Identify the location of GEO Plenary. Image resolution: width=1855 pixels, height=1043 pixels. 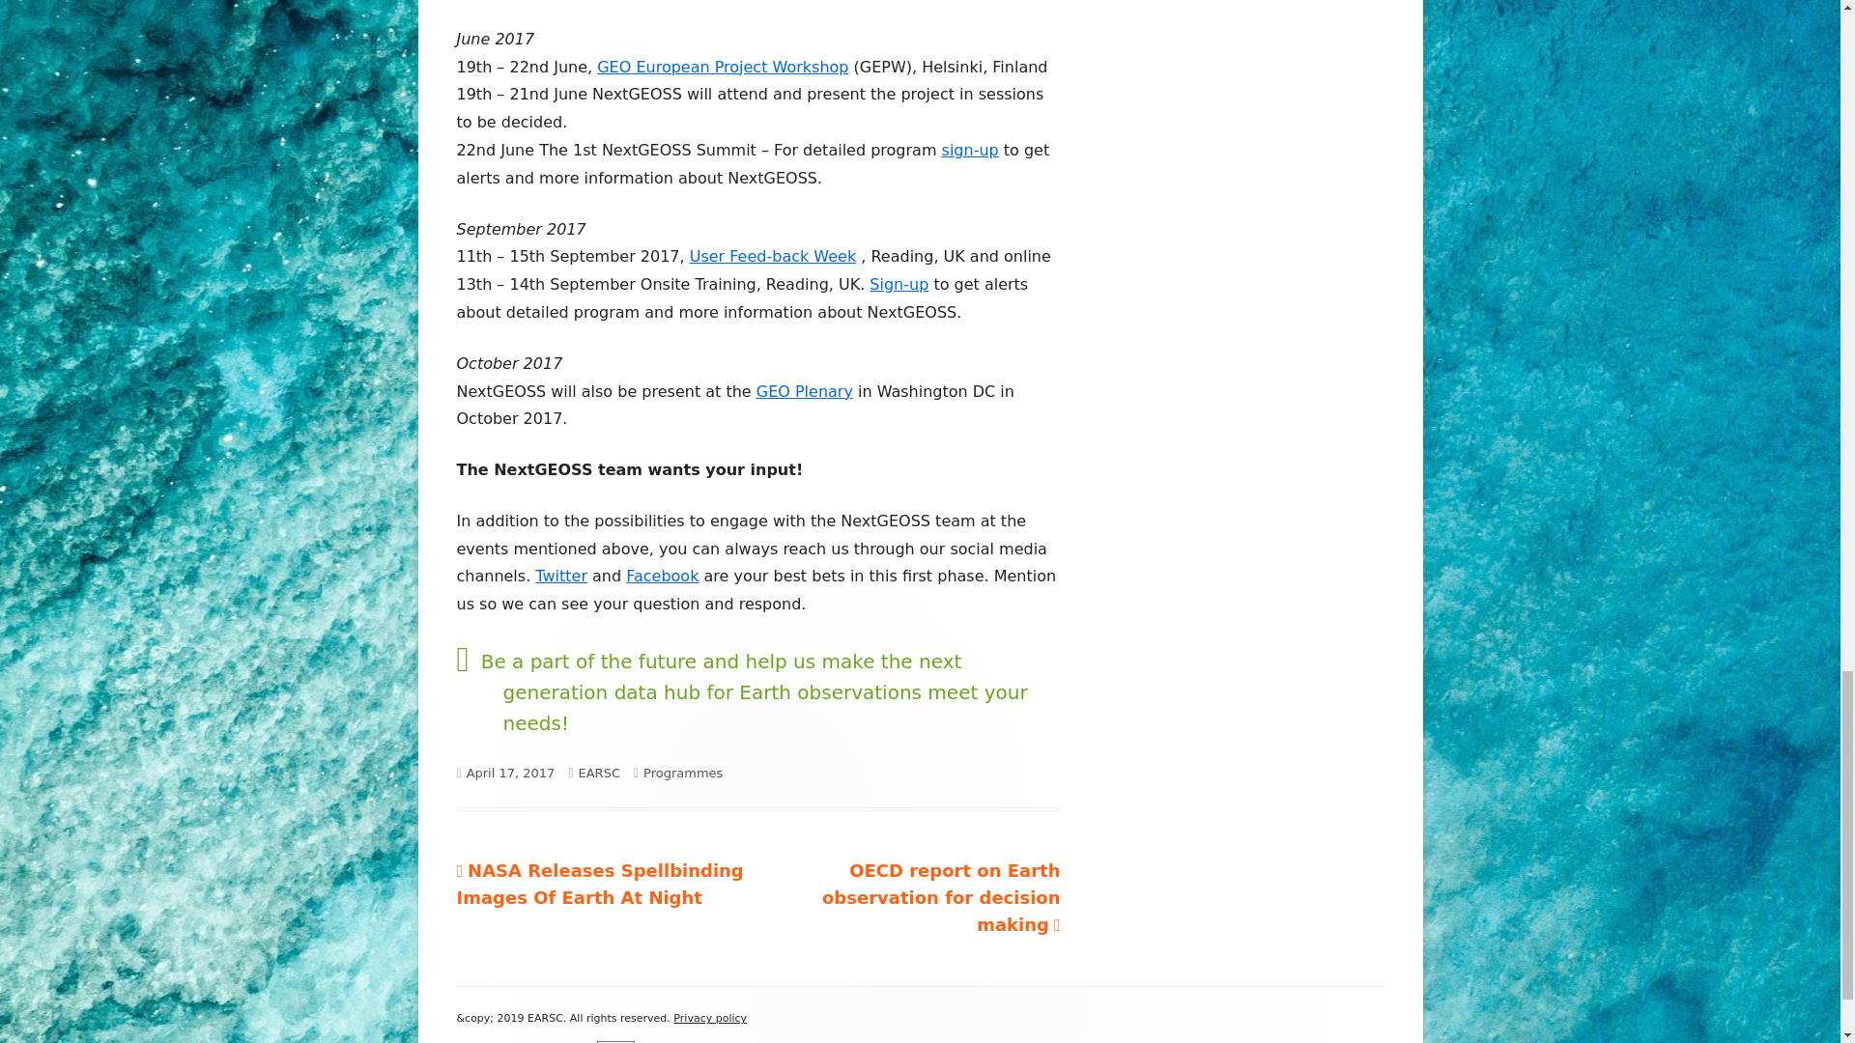
(805, 391).